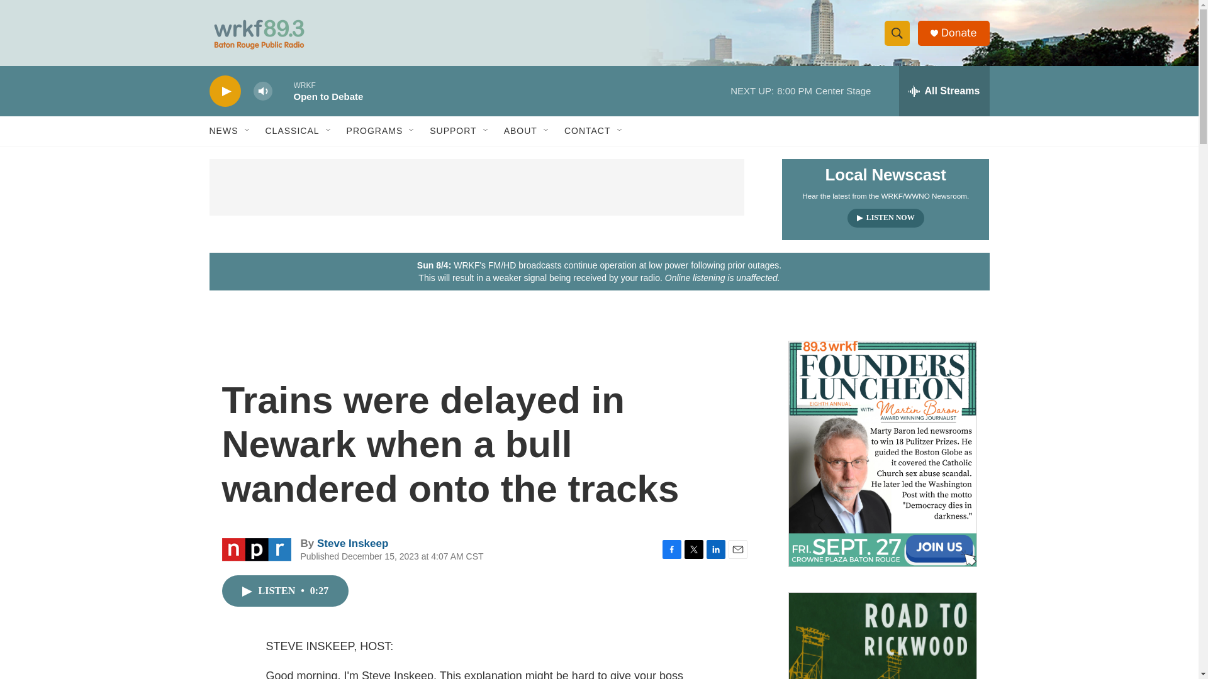  I want to click on 3rd party ad content, so click(476, 187).